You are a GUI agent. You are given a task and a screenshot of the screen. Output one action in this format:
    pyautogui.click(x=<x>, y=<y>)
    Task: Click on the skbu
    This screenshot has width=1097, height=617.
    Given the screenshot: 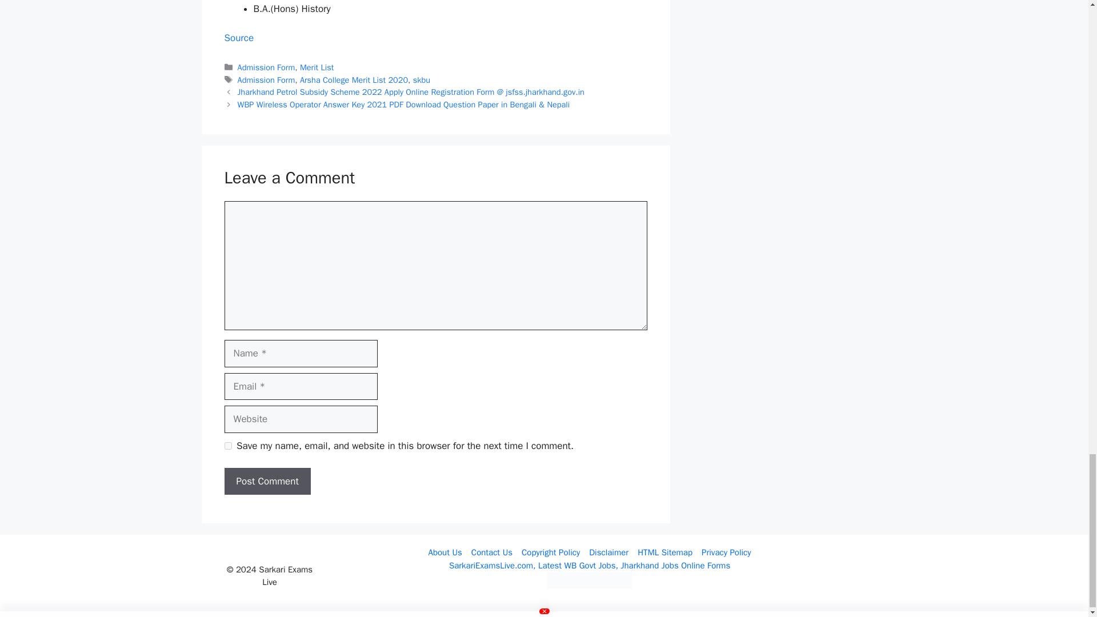 What is the action you would take?
    pyautogui.click(x=422, y=80)
    